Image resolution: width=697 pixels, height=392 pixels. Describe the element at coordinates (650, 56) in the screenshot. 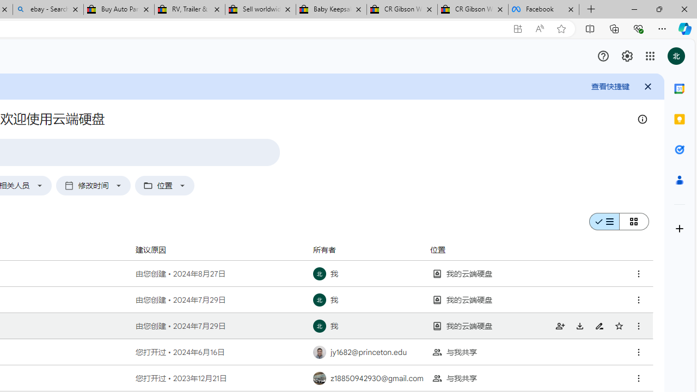

I see `Class: gb_E` at that location.